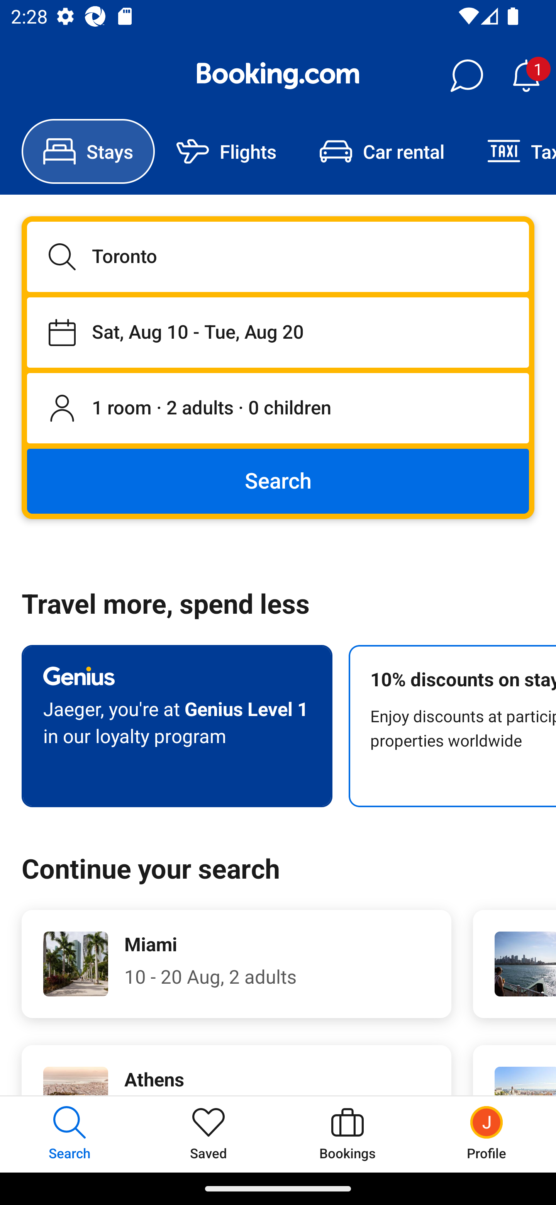  I want to click on 1 room, 2 adults, 0 children, so click(278, 409).